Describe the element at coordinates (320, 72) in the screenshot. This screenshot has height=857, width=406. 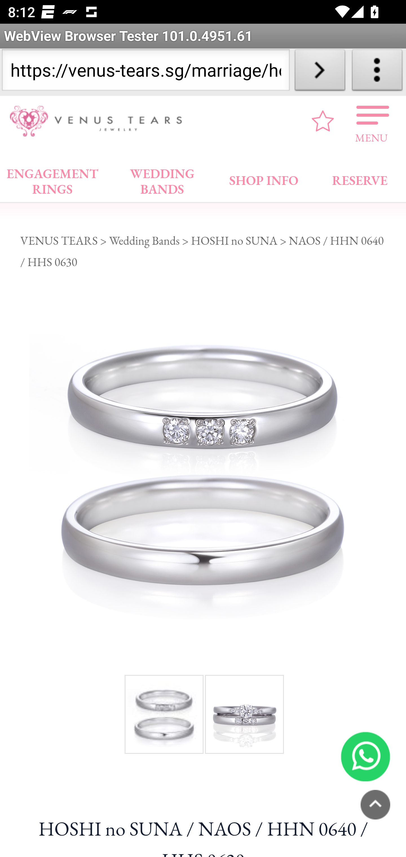
I see `Load URL` at that location.